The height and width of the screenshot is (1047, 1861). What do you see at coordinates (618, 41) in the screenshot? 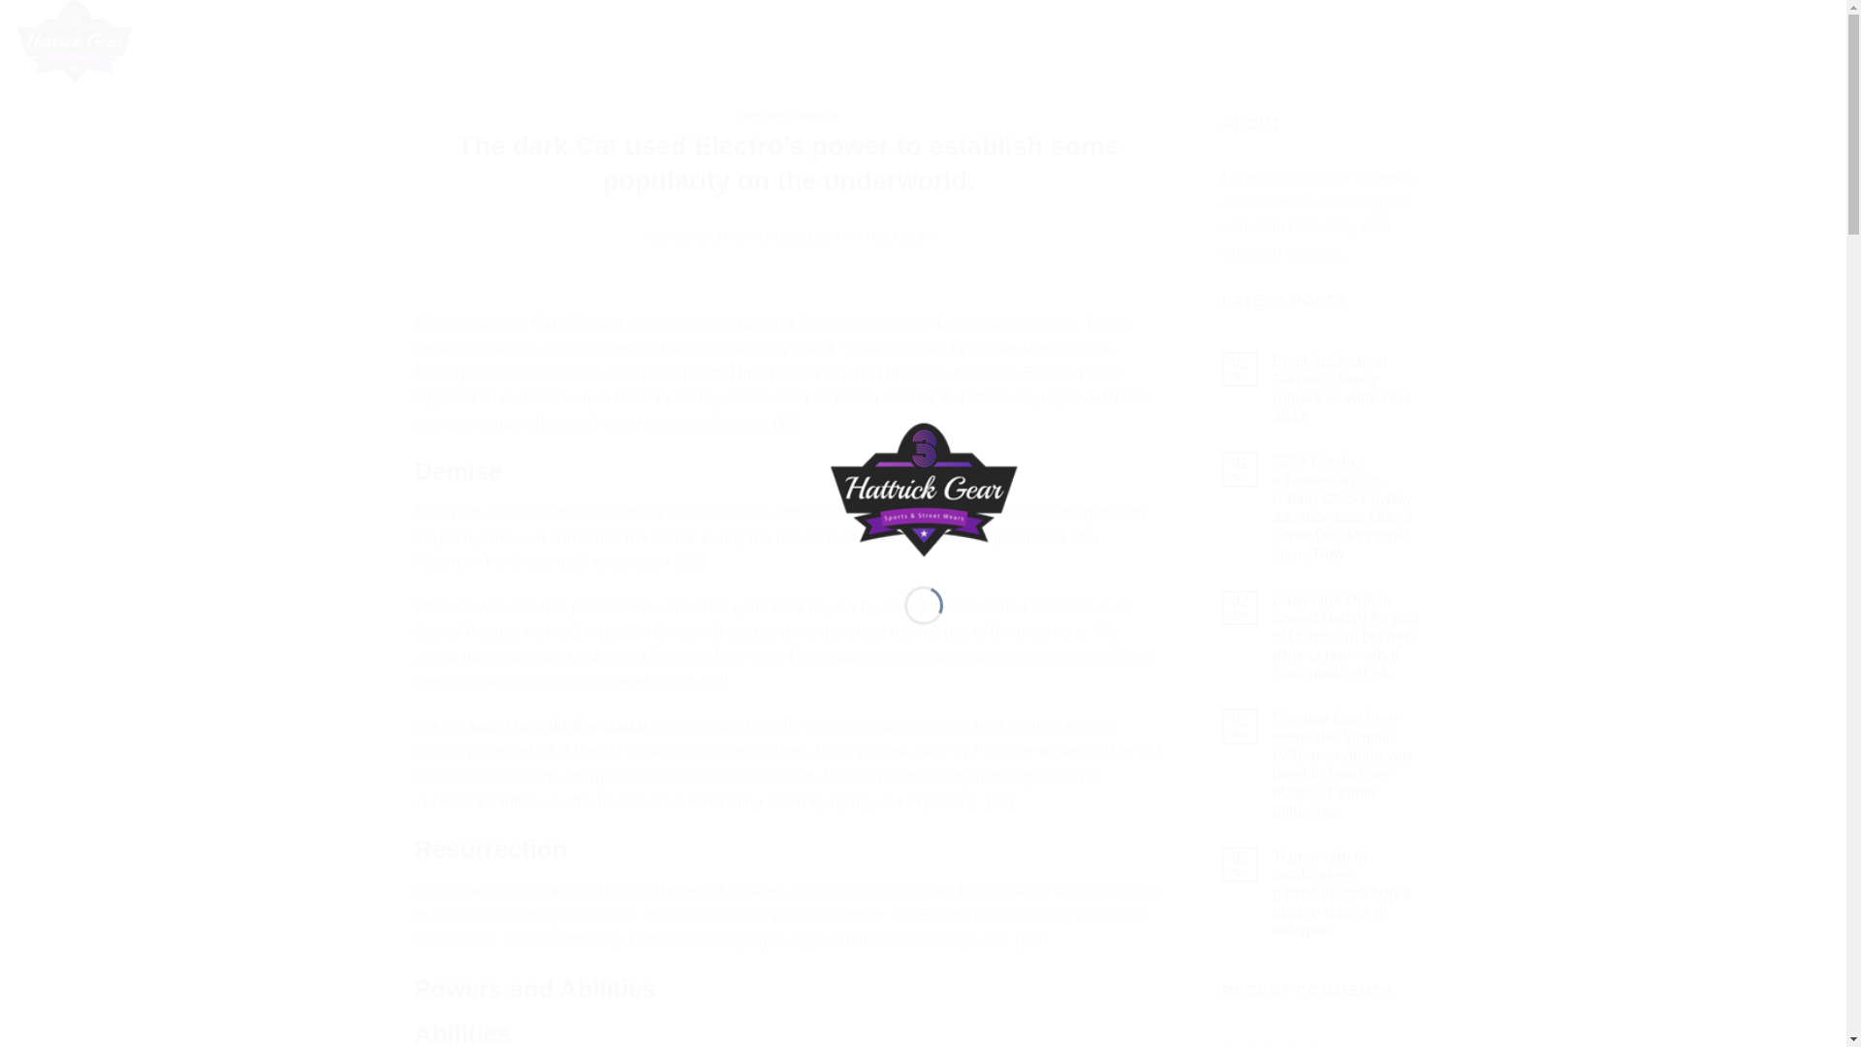
I see `PRODUCTS` at bounding box center [618, 41].